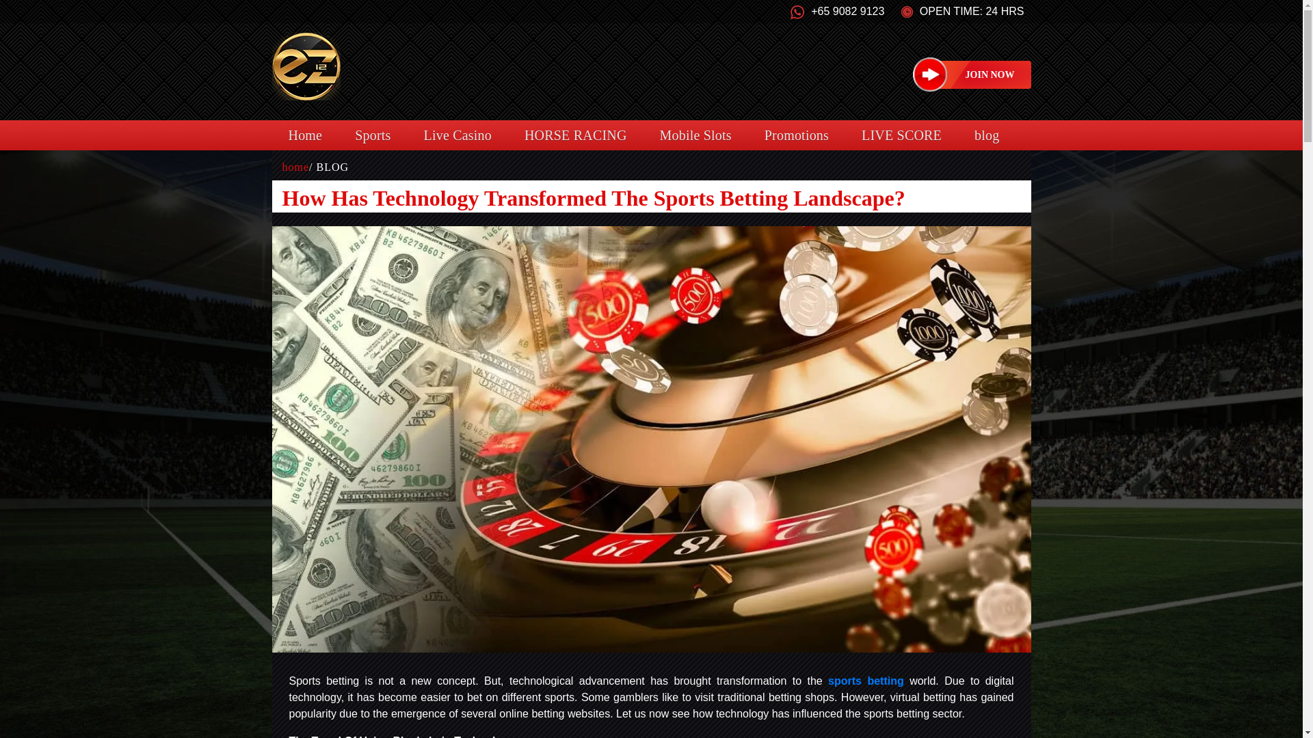 The width and height of the screenshot is (1313, 738). What do you see at coordinates (866, 681) in the screenshot?
I see `sports betting` at bounding box center [866, 681].